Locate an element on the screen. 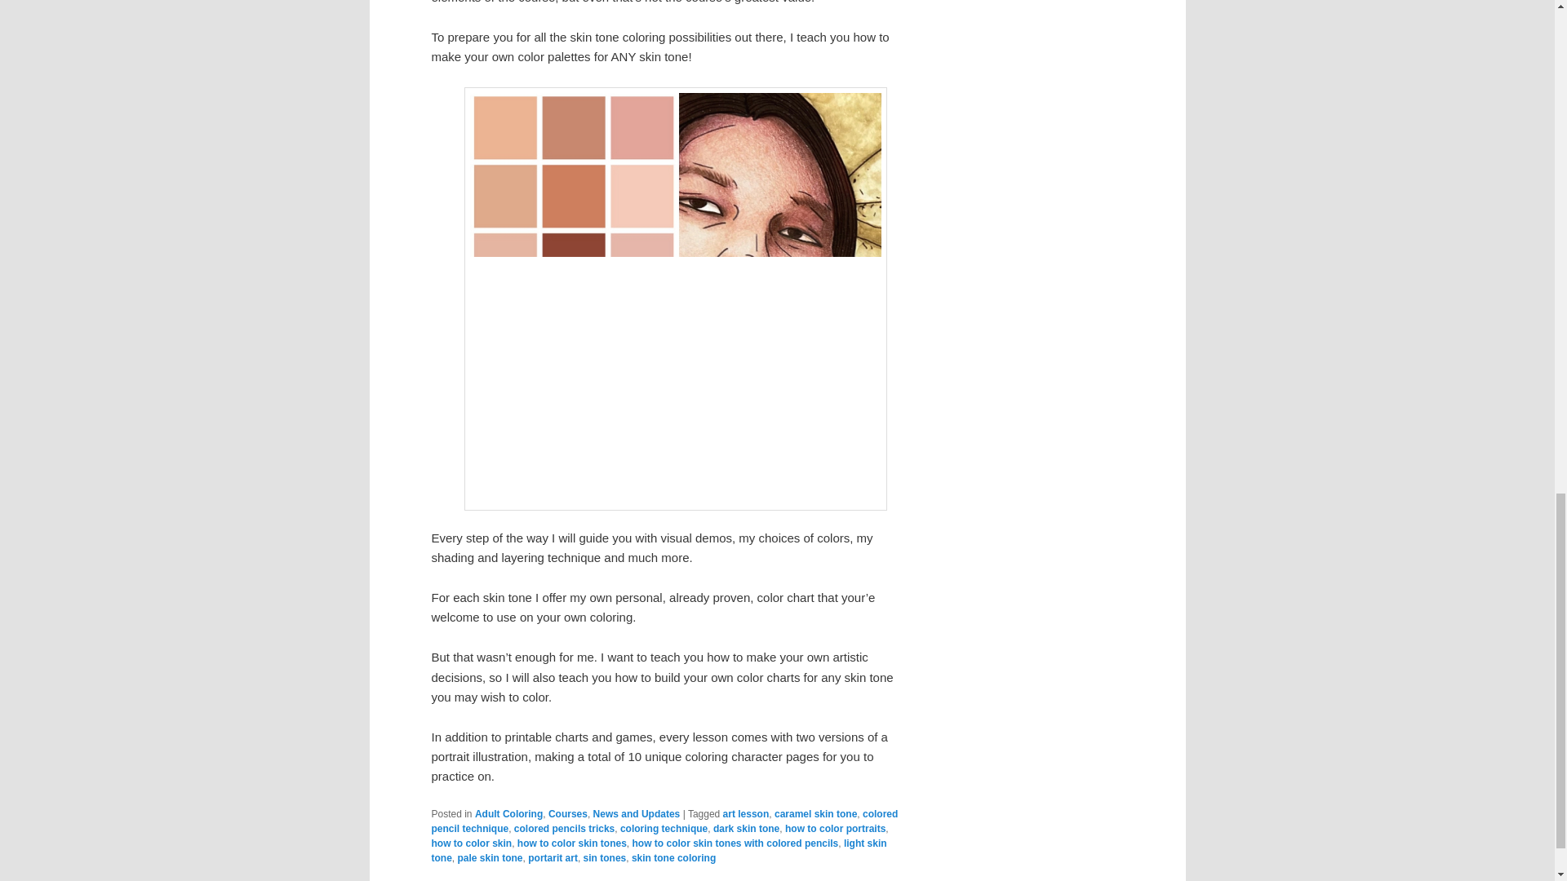  how to color portraits is located at coordinates (834, 828).